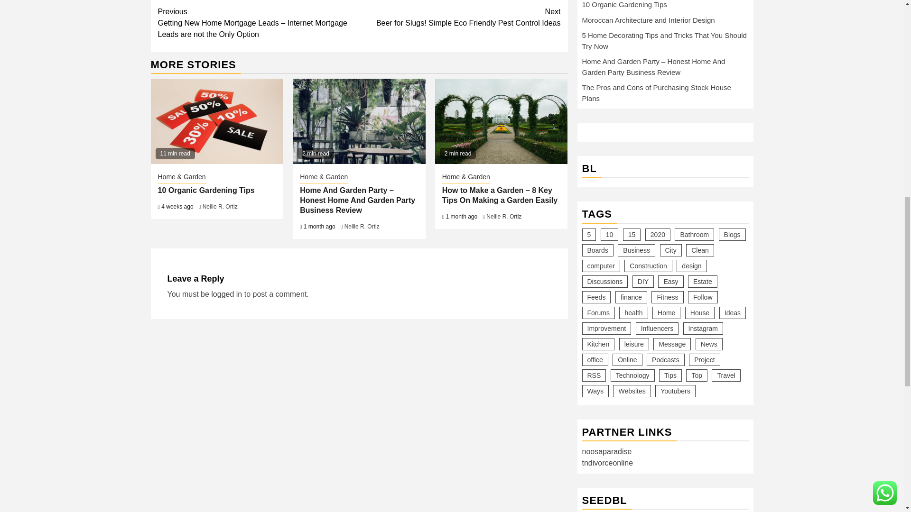  What do you see at coordinates (217, 121) in the screenshot?
I see `logged in` at bounding box center [217, 121].